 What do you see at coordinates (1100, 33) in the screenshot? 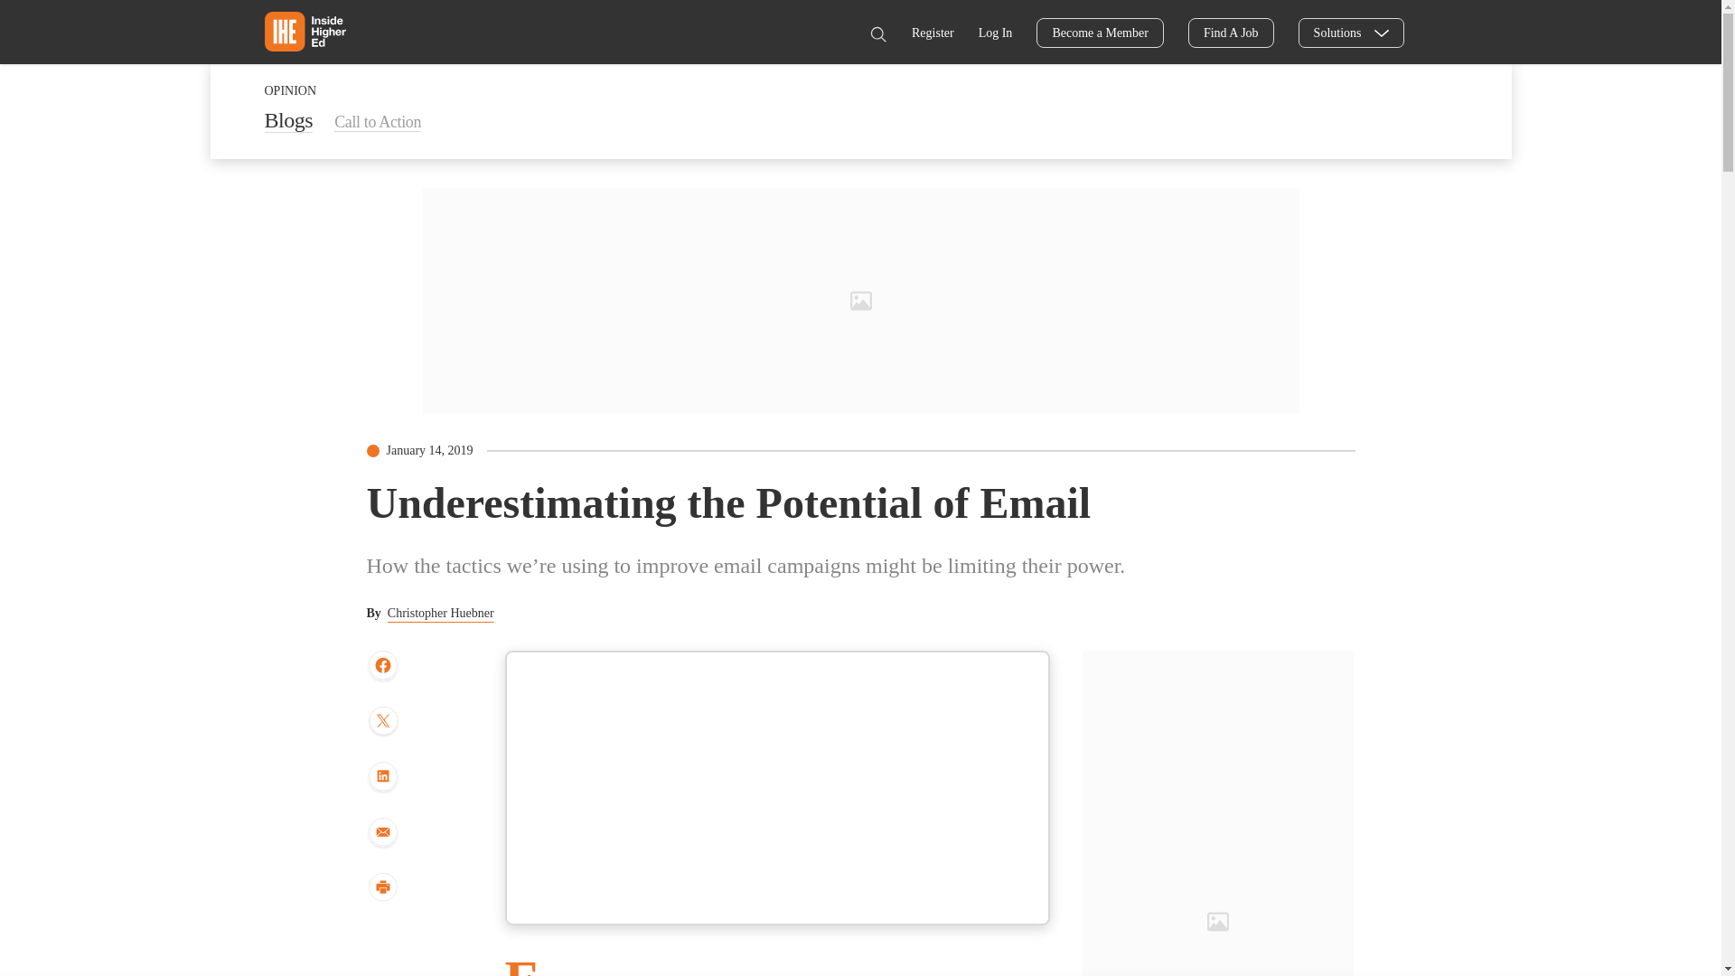
I see `Become a Member` at bounding box center [1100, 33].